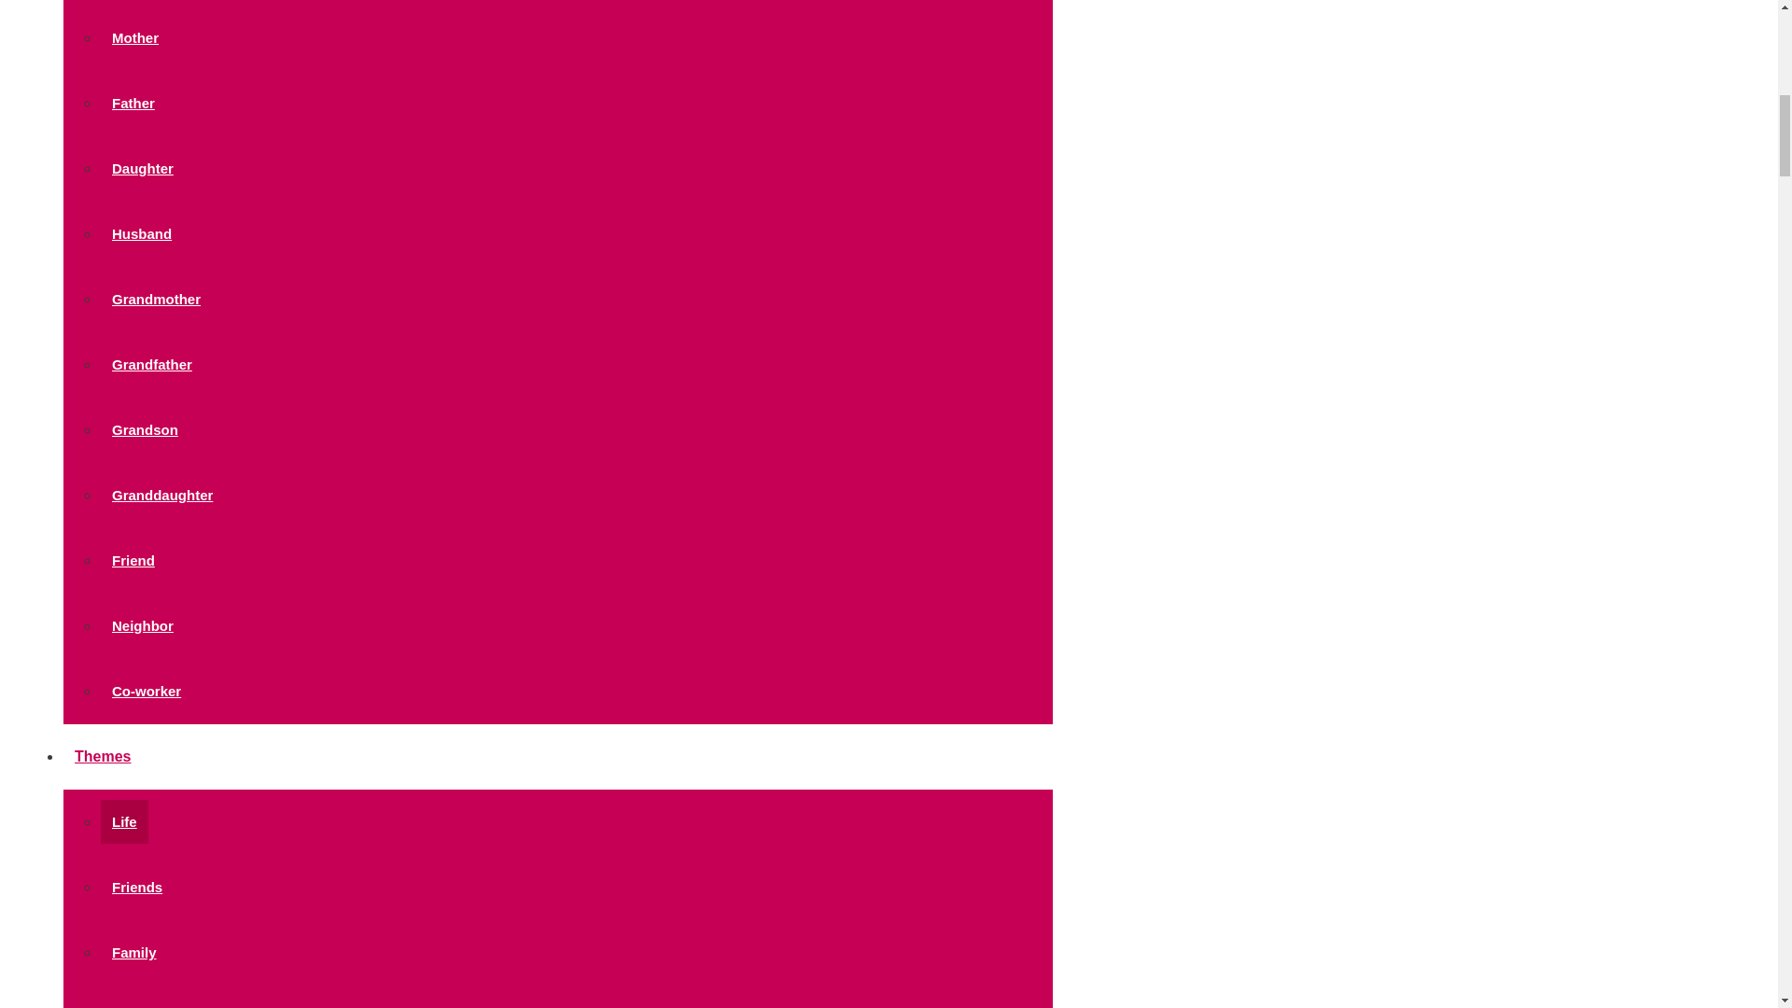 The width and height of the screenshot is (1792, 1008). Describe the element at coordinates (141, 233) in the screenshot. I see `Husband` at that location.